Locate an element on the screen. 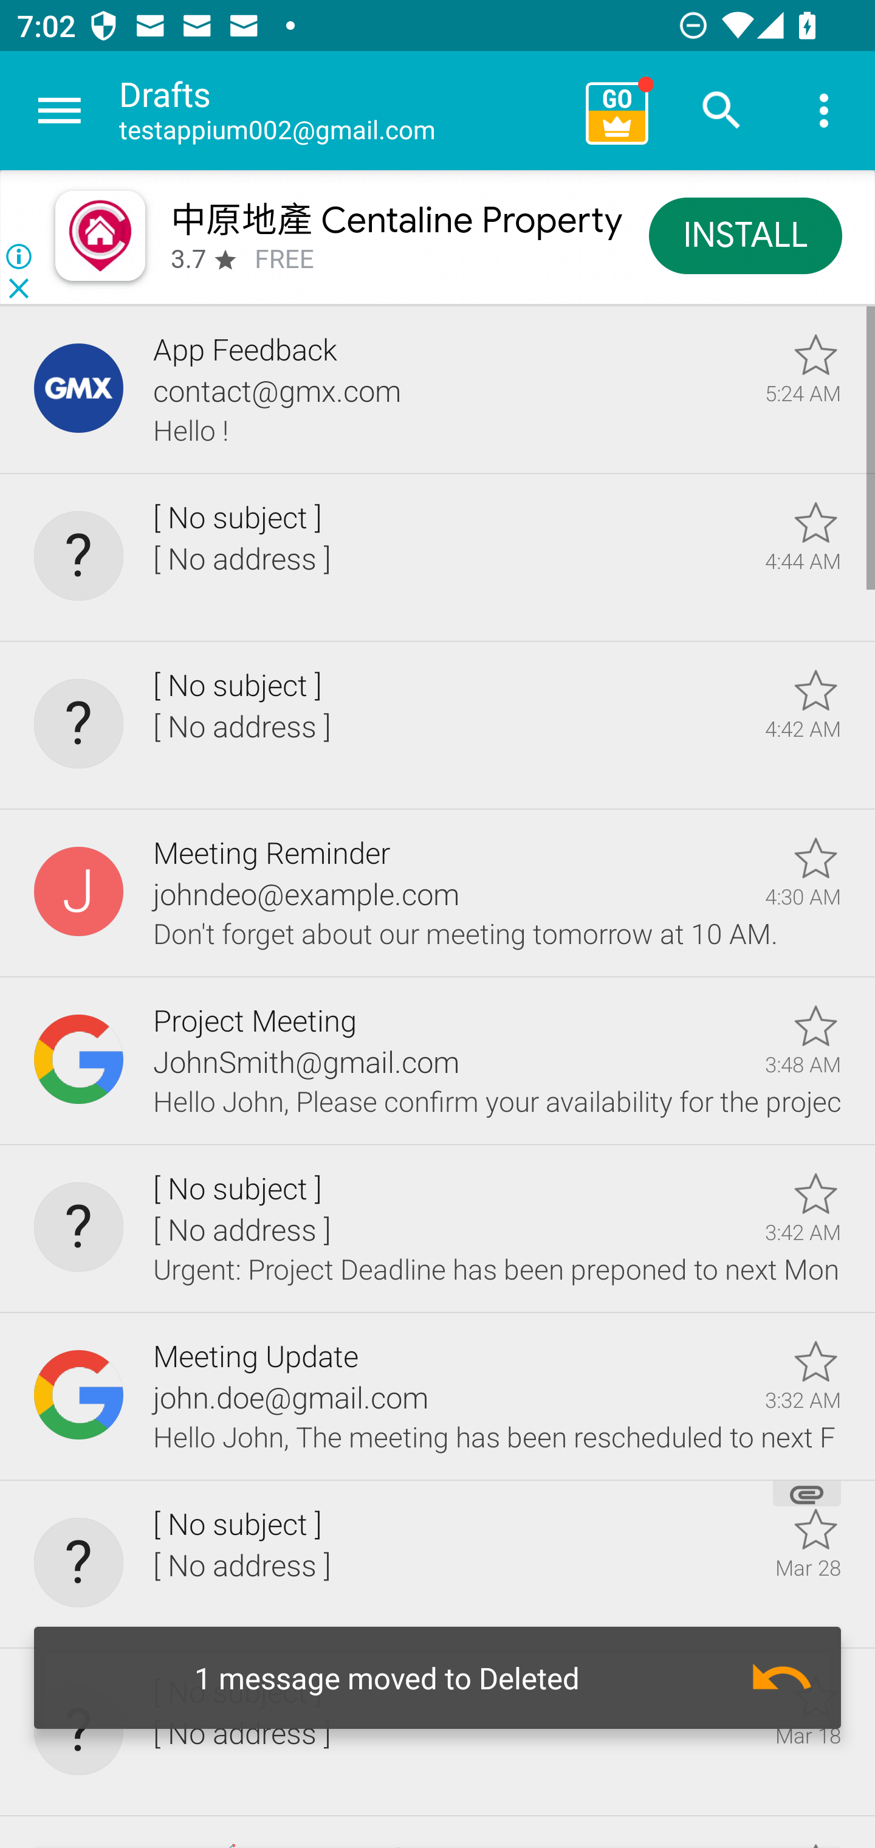 Image resolution: width=875 pixels, height=1848 pixels. INSTALL is located at coordinates (745, 235).